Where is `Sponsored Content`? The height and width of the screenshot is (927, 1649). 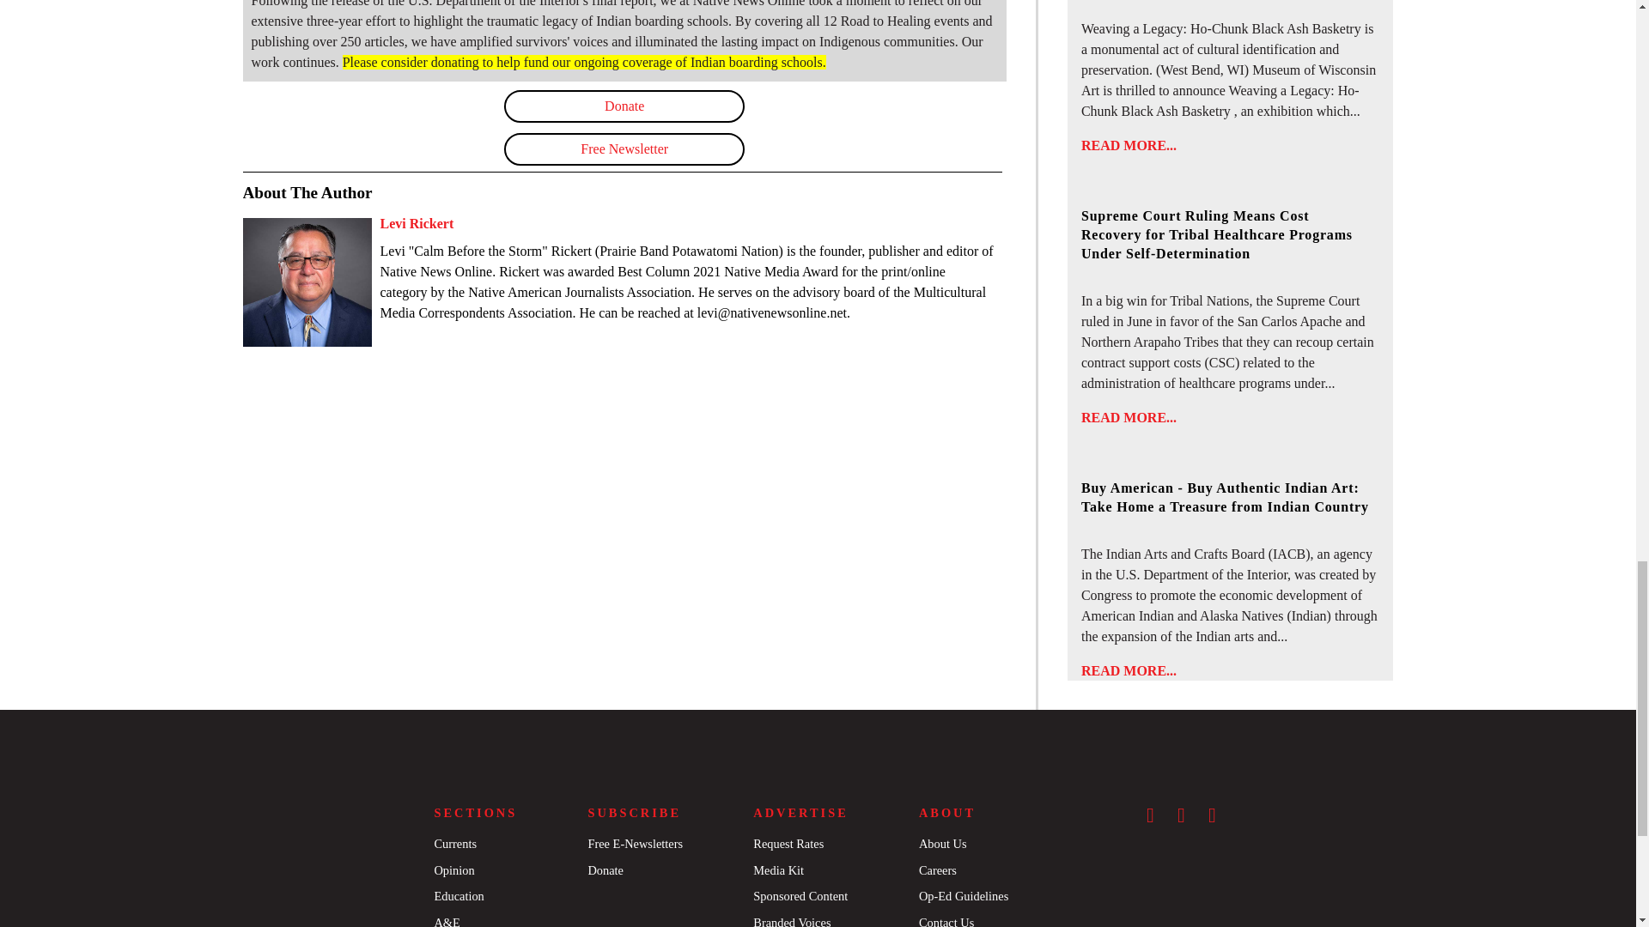
Sponsored Content is located at coordinates (800, 895).